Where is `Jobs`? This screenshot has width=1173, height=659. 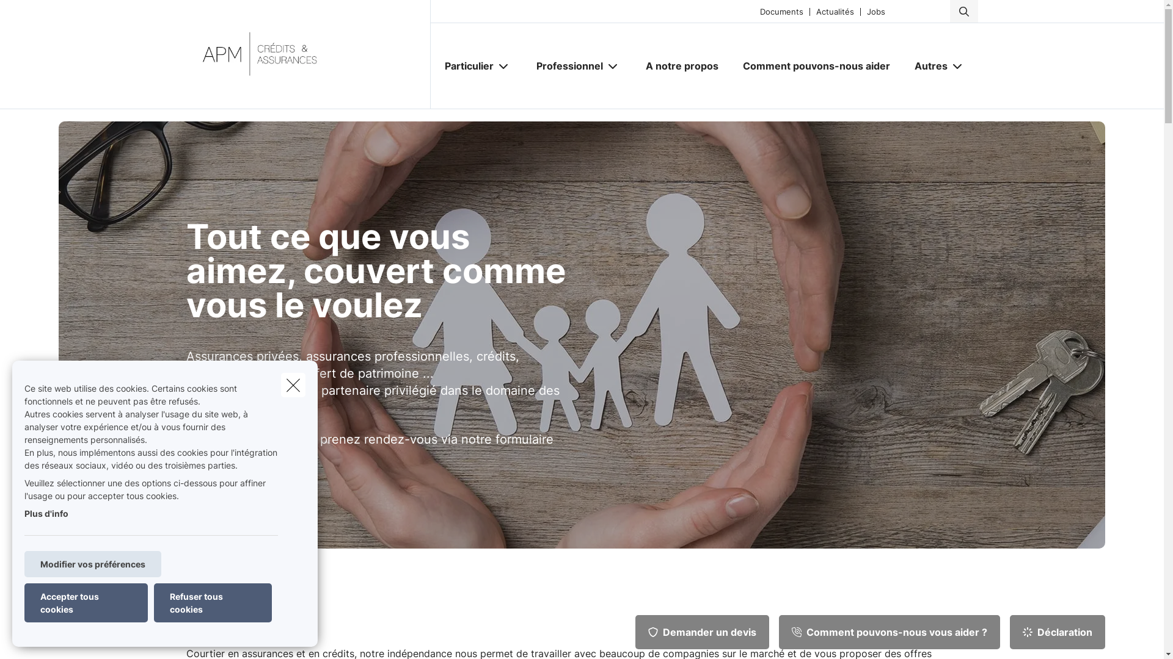
Jobs is located at coordinates (876, 11).